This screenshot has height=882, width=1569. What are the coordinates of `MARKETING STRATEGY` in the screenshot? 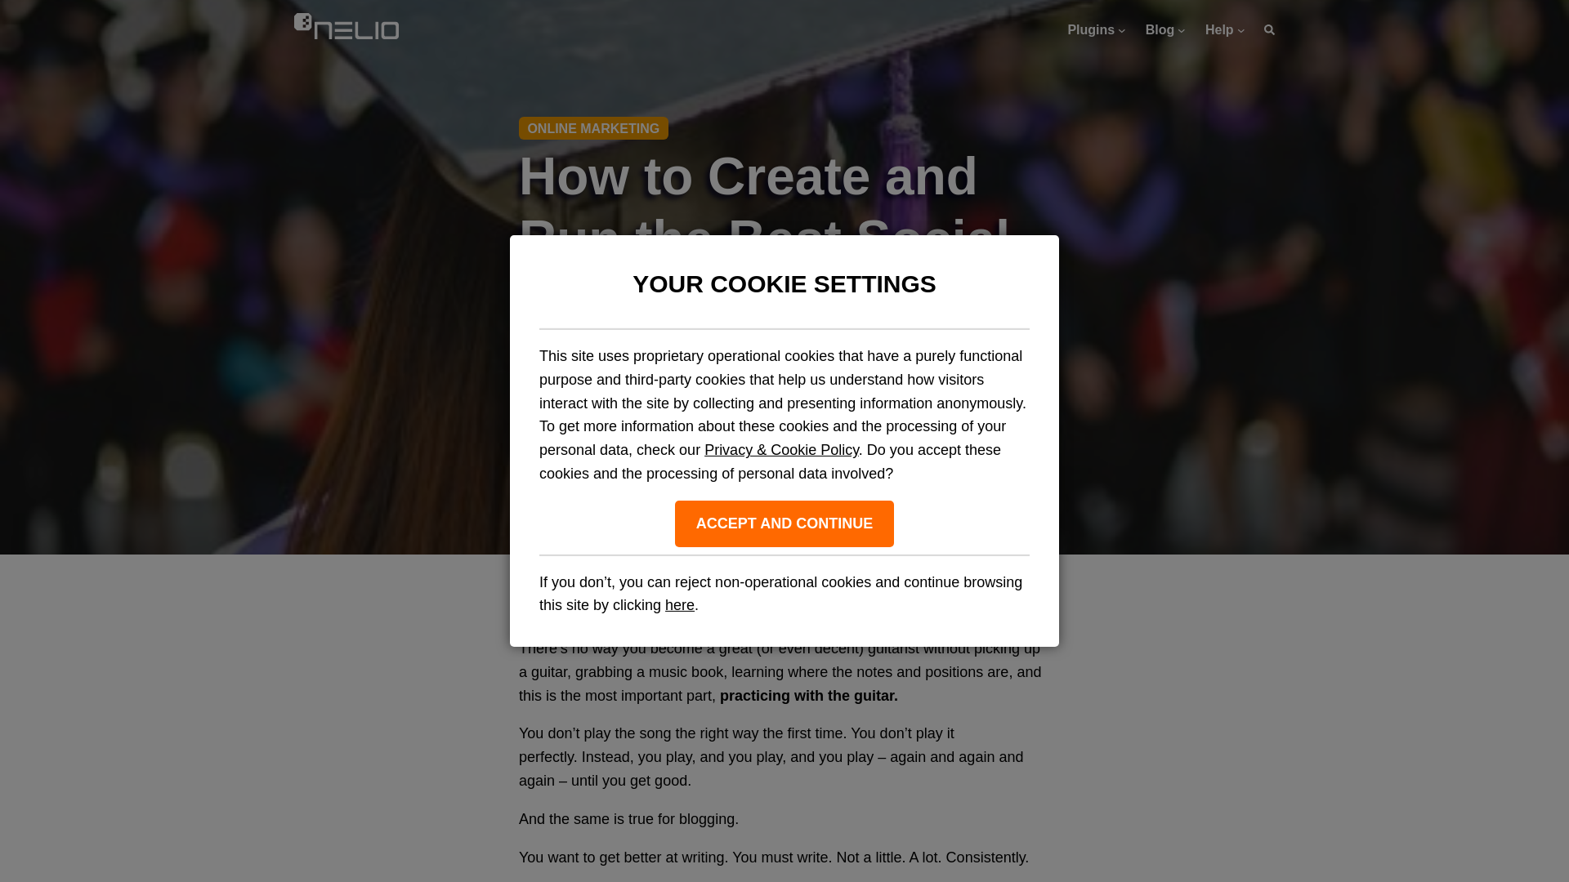 It's located at (727, 453).